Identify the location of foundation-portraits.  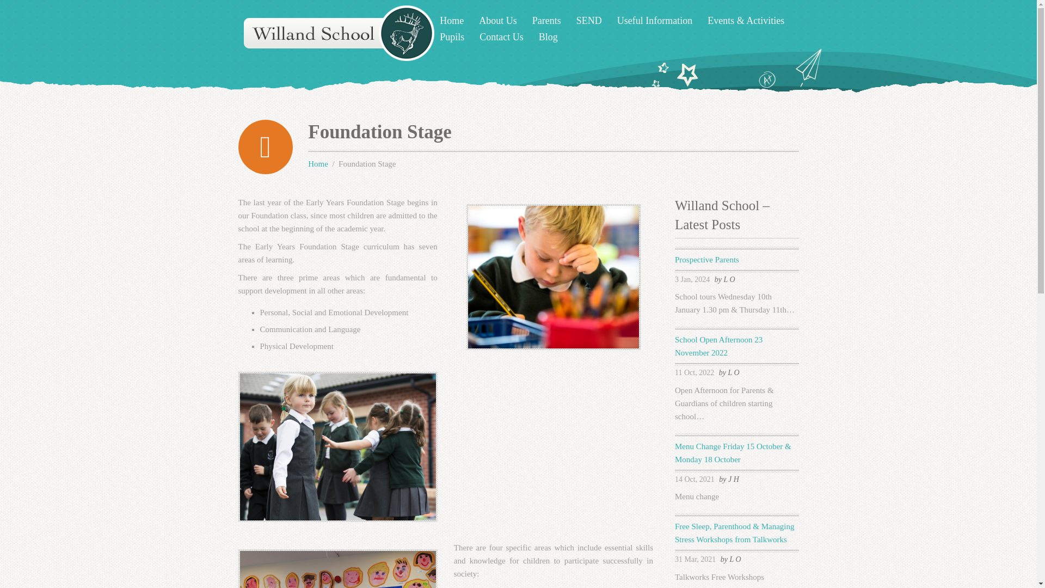
(337, 568).